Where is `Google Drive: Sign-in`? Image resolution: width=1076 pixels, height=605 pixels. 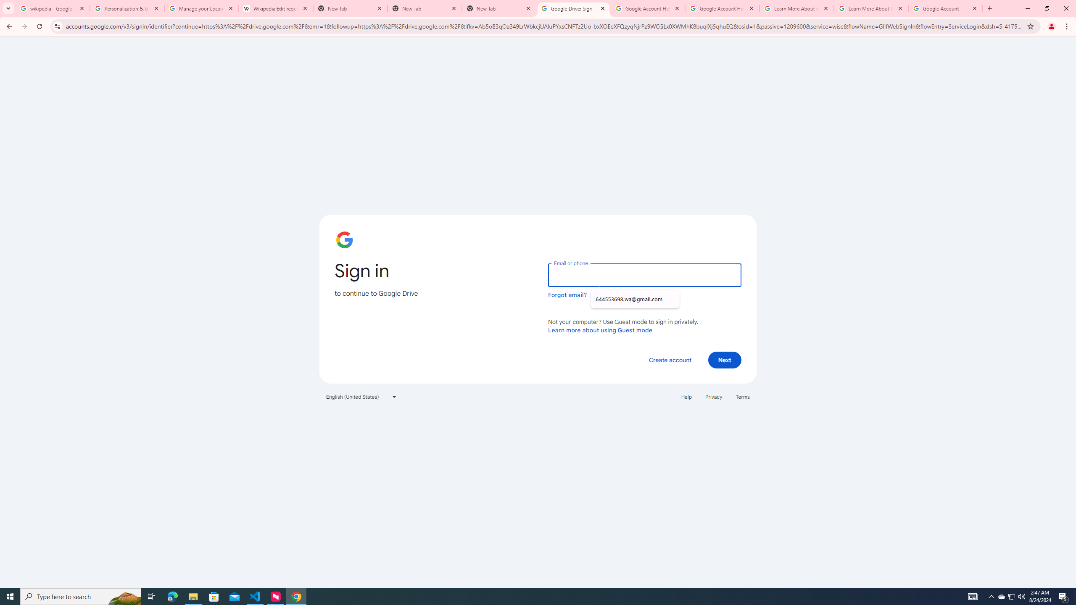 Google Drive: Sign-in is located at coordinates (573, 8).